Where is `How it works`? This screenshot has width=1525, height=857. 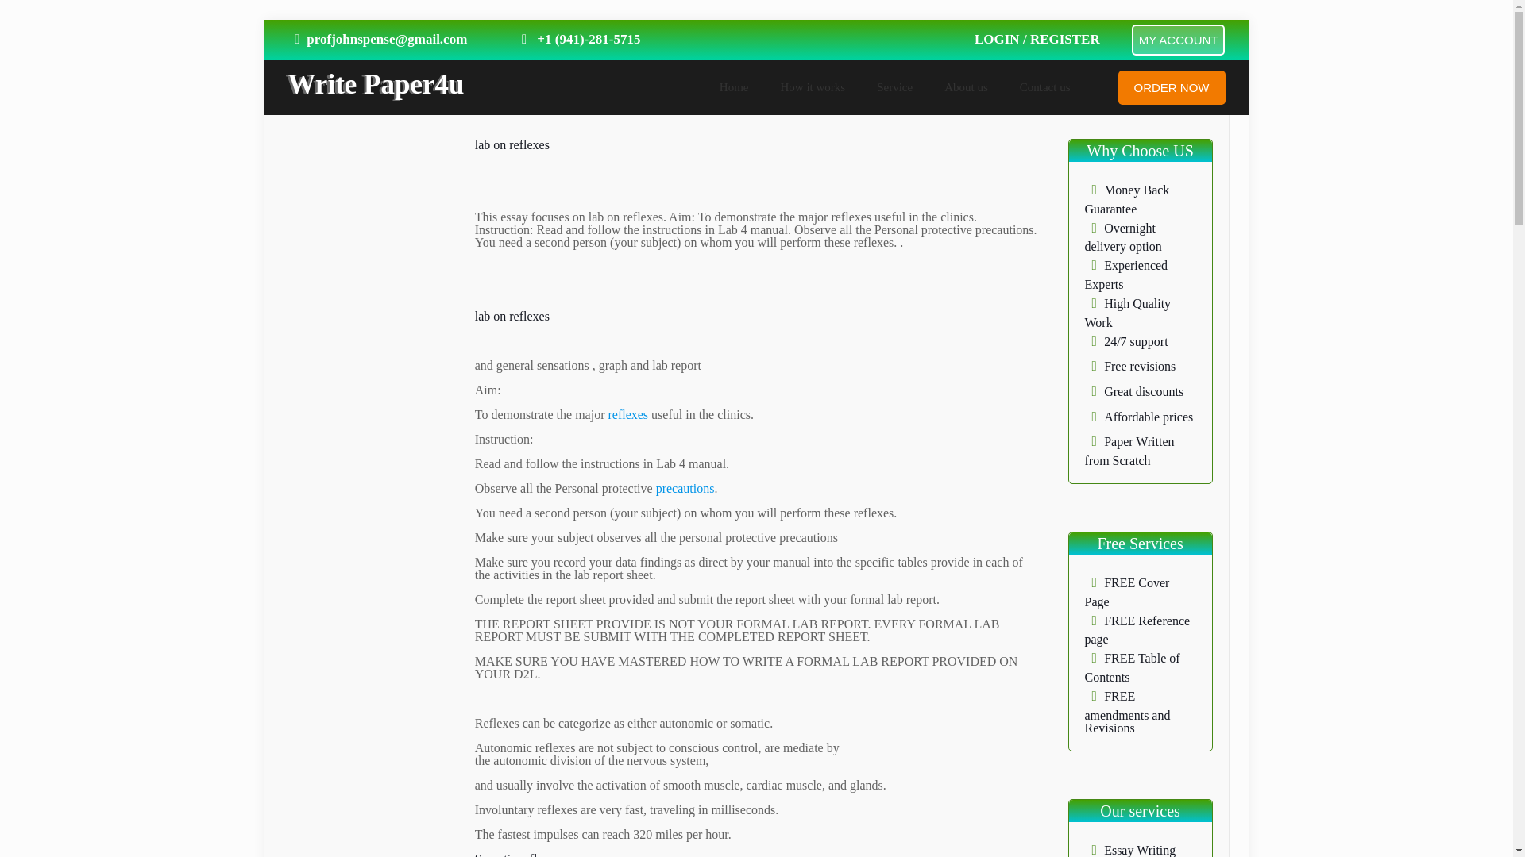
How it works is located at coordinates (812, 86).